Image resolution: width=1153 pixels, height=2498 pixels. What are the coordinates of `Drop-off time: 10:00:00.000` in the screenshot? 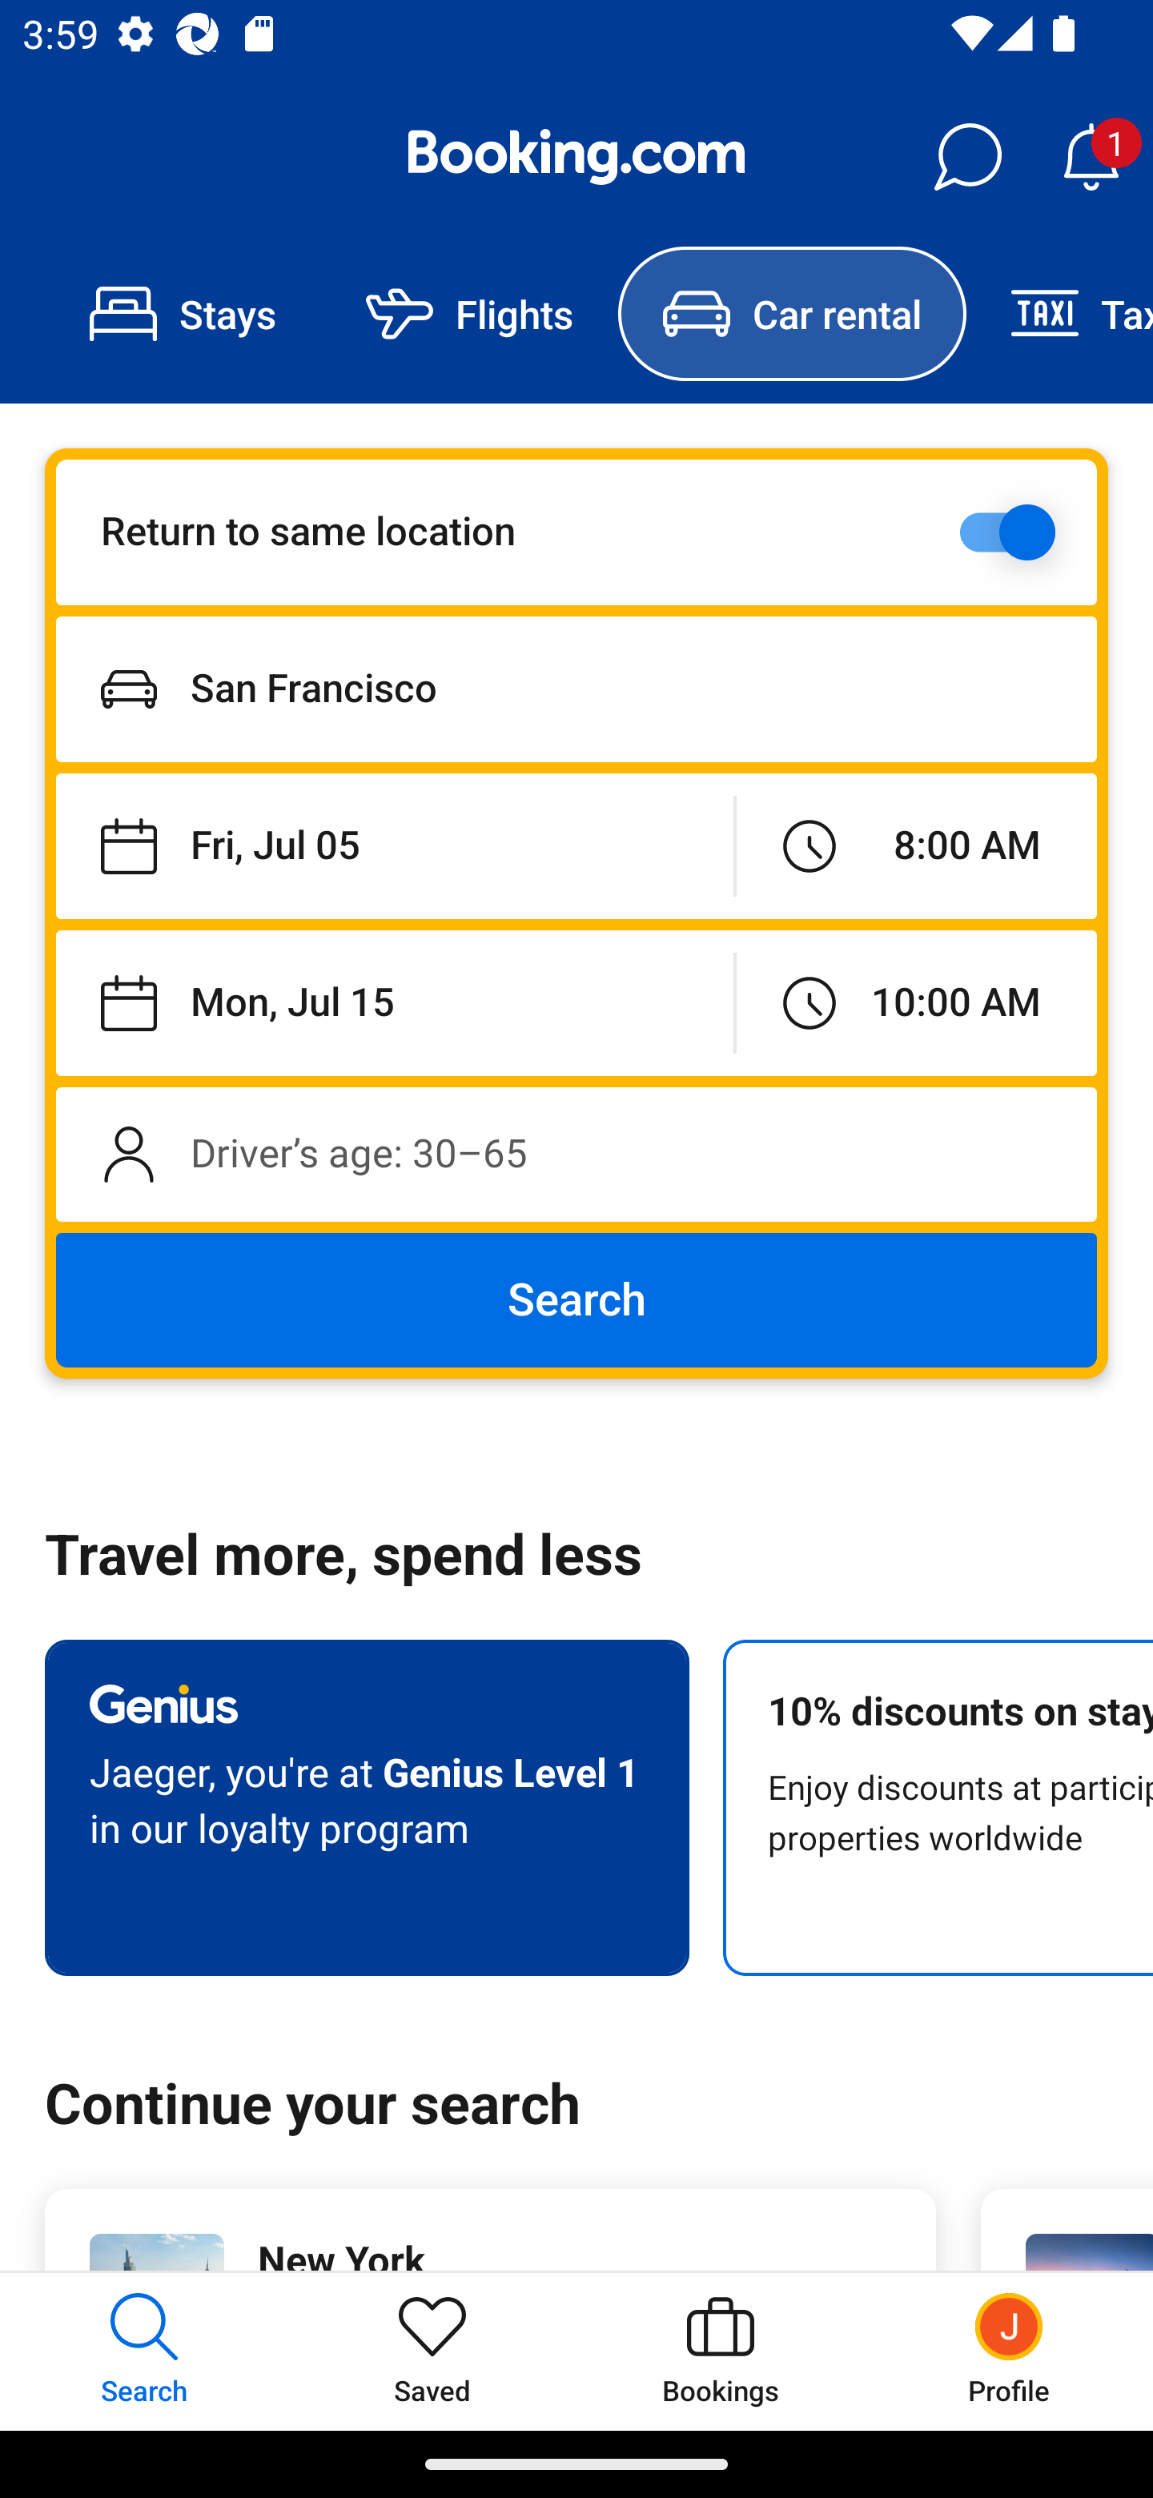 It's located at (916, 1002).